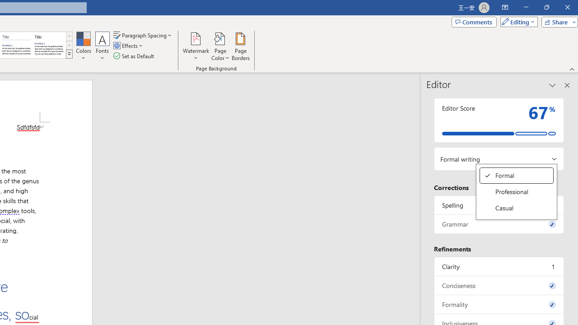 The width and height of the screenshot is (578, 325). What do you see at coordinates (517, 175) in the screenshot?
I see `Clarity, 1 issue. Press space or enter to review items.` at bounding box center [517, 175].